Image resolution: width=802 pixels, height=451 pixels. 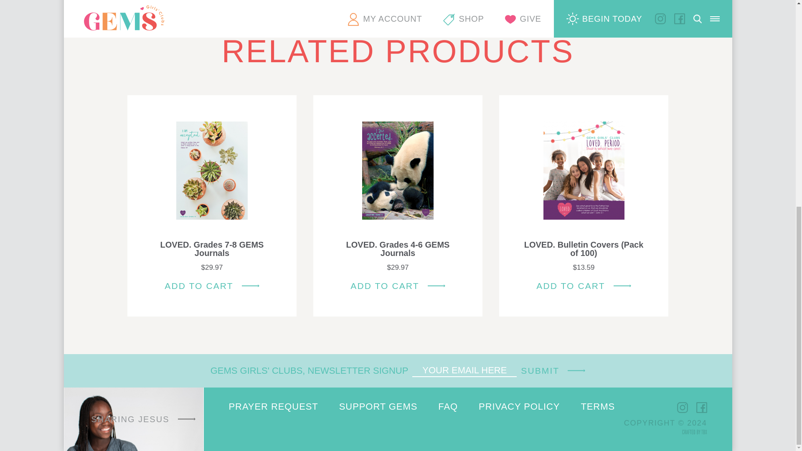 What do you see at coordinates (519, 407) in the screenshot?
I see `PRIVACY POLICY` at bounding box center [519, 407].